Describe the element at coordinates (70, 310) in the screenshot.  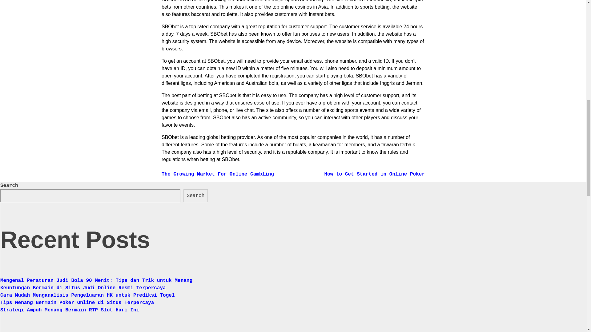
I see `Strategi Ampuh Menang Bermain RTP Slot Hari Ini` at that location.